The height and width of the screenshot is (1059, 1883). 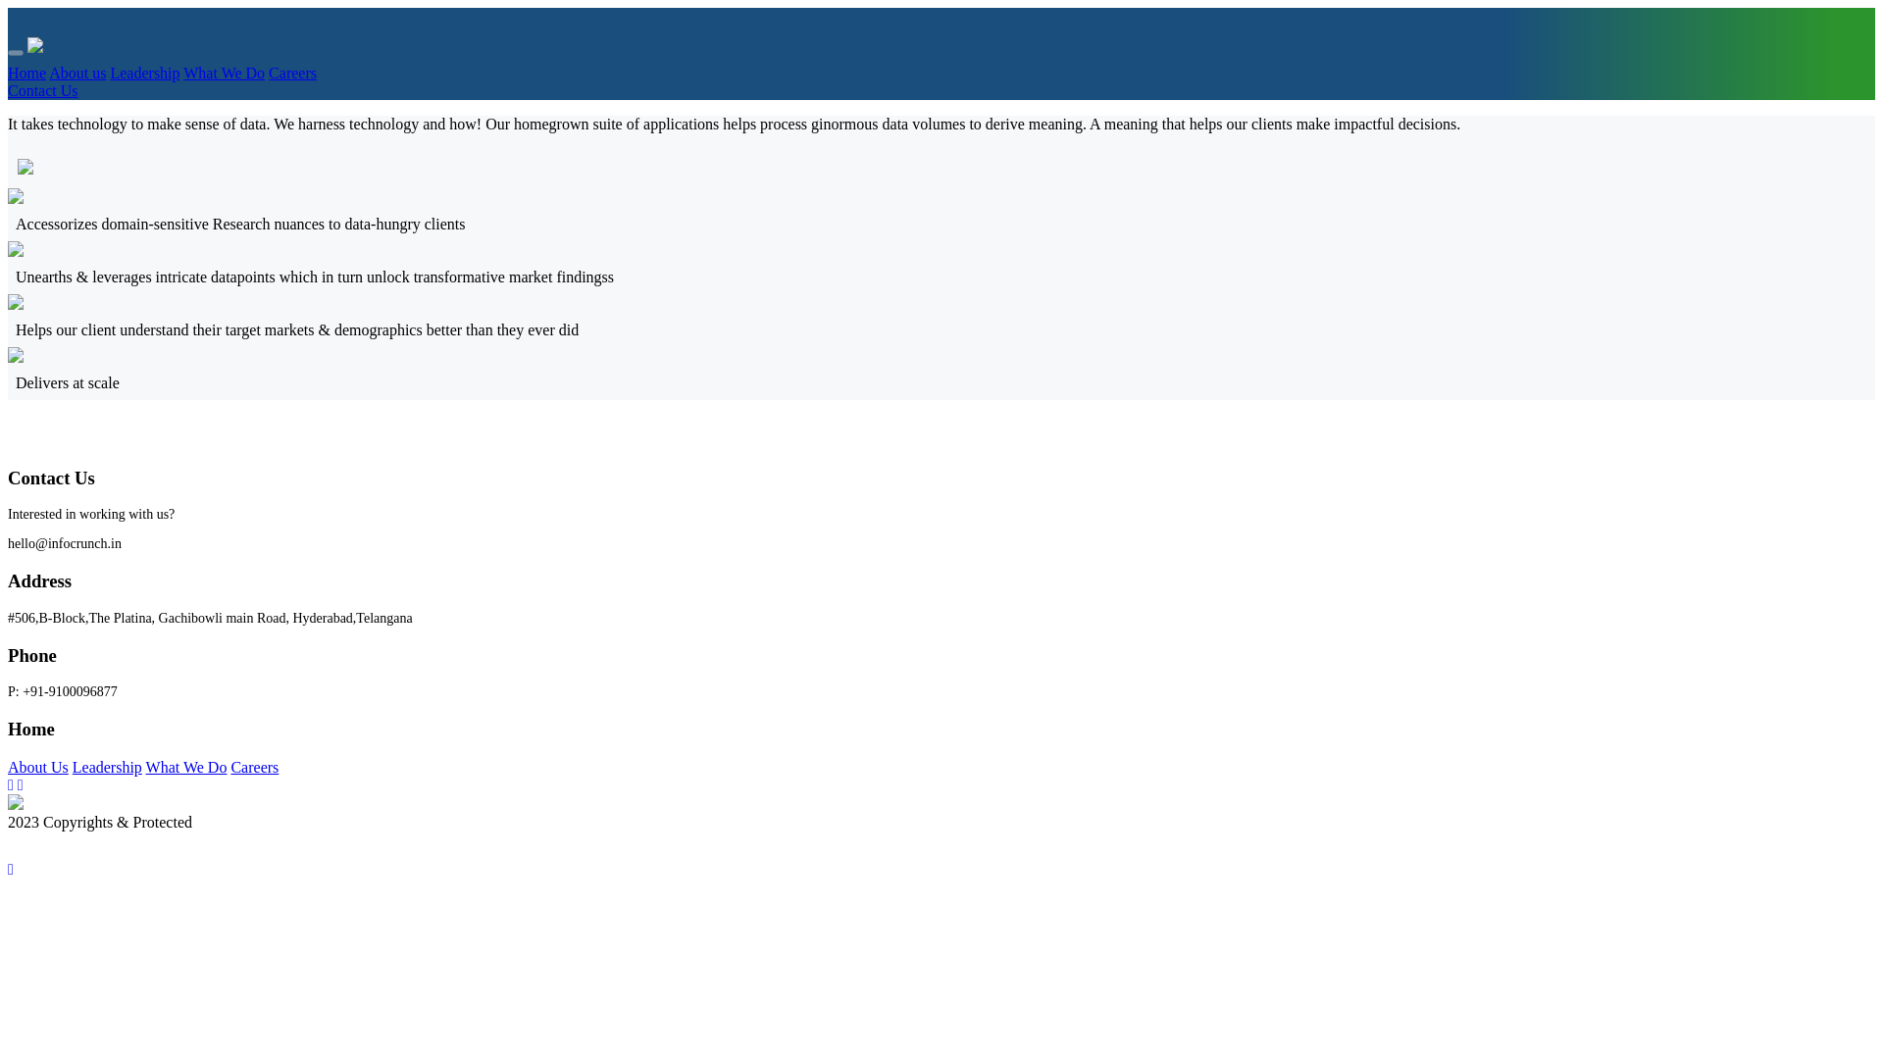 I want to click on What We Do, so click(x=224, y=73).